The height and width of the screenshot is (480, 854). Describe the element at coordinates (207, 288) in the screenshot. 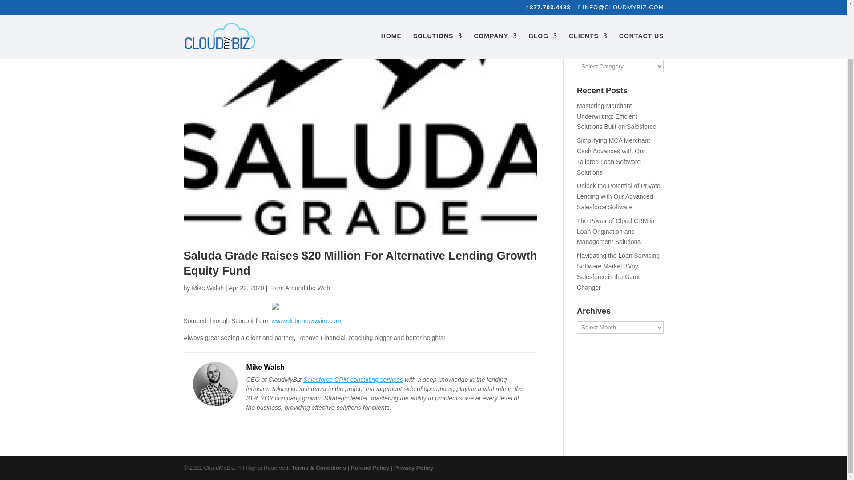

I see `Mike Walsh` at that location.